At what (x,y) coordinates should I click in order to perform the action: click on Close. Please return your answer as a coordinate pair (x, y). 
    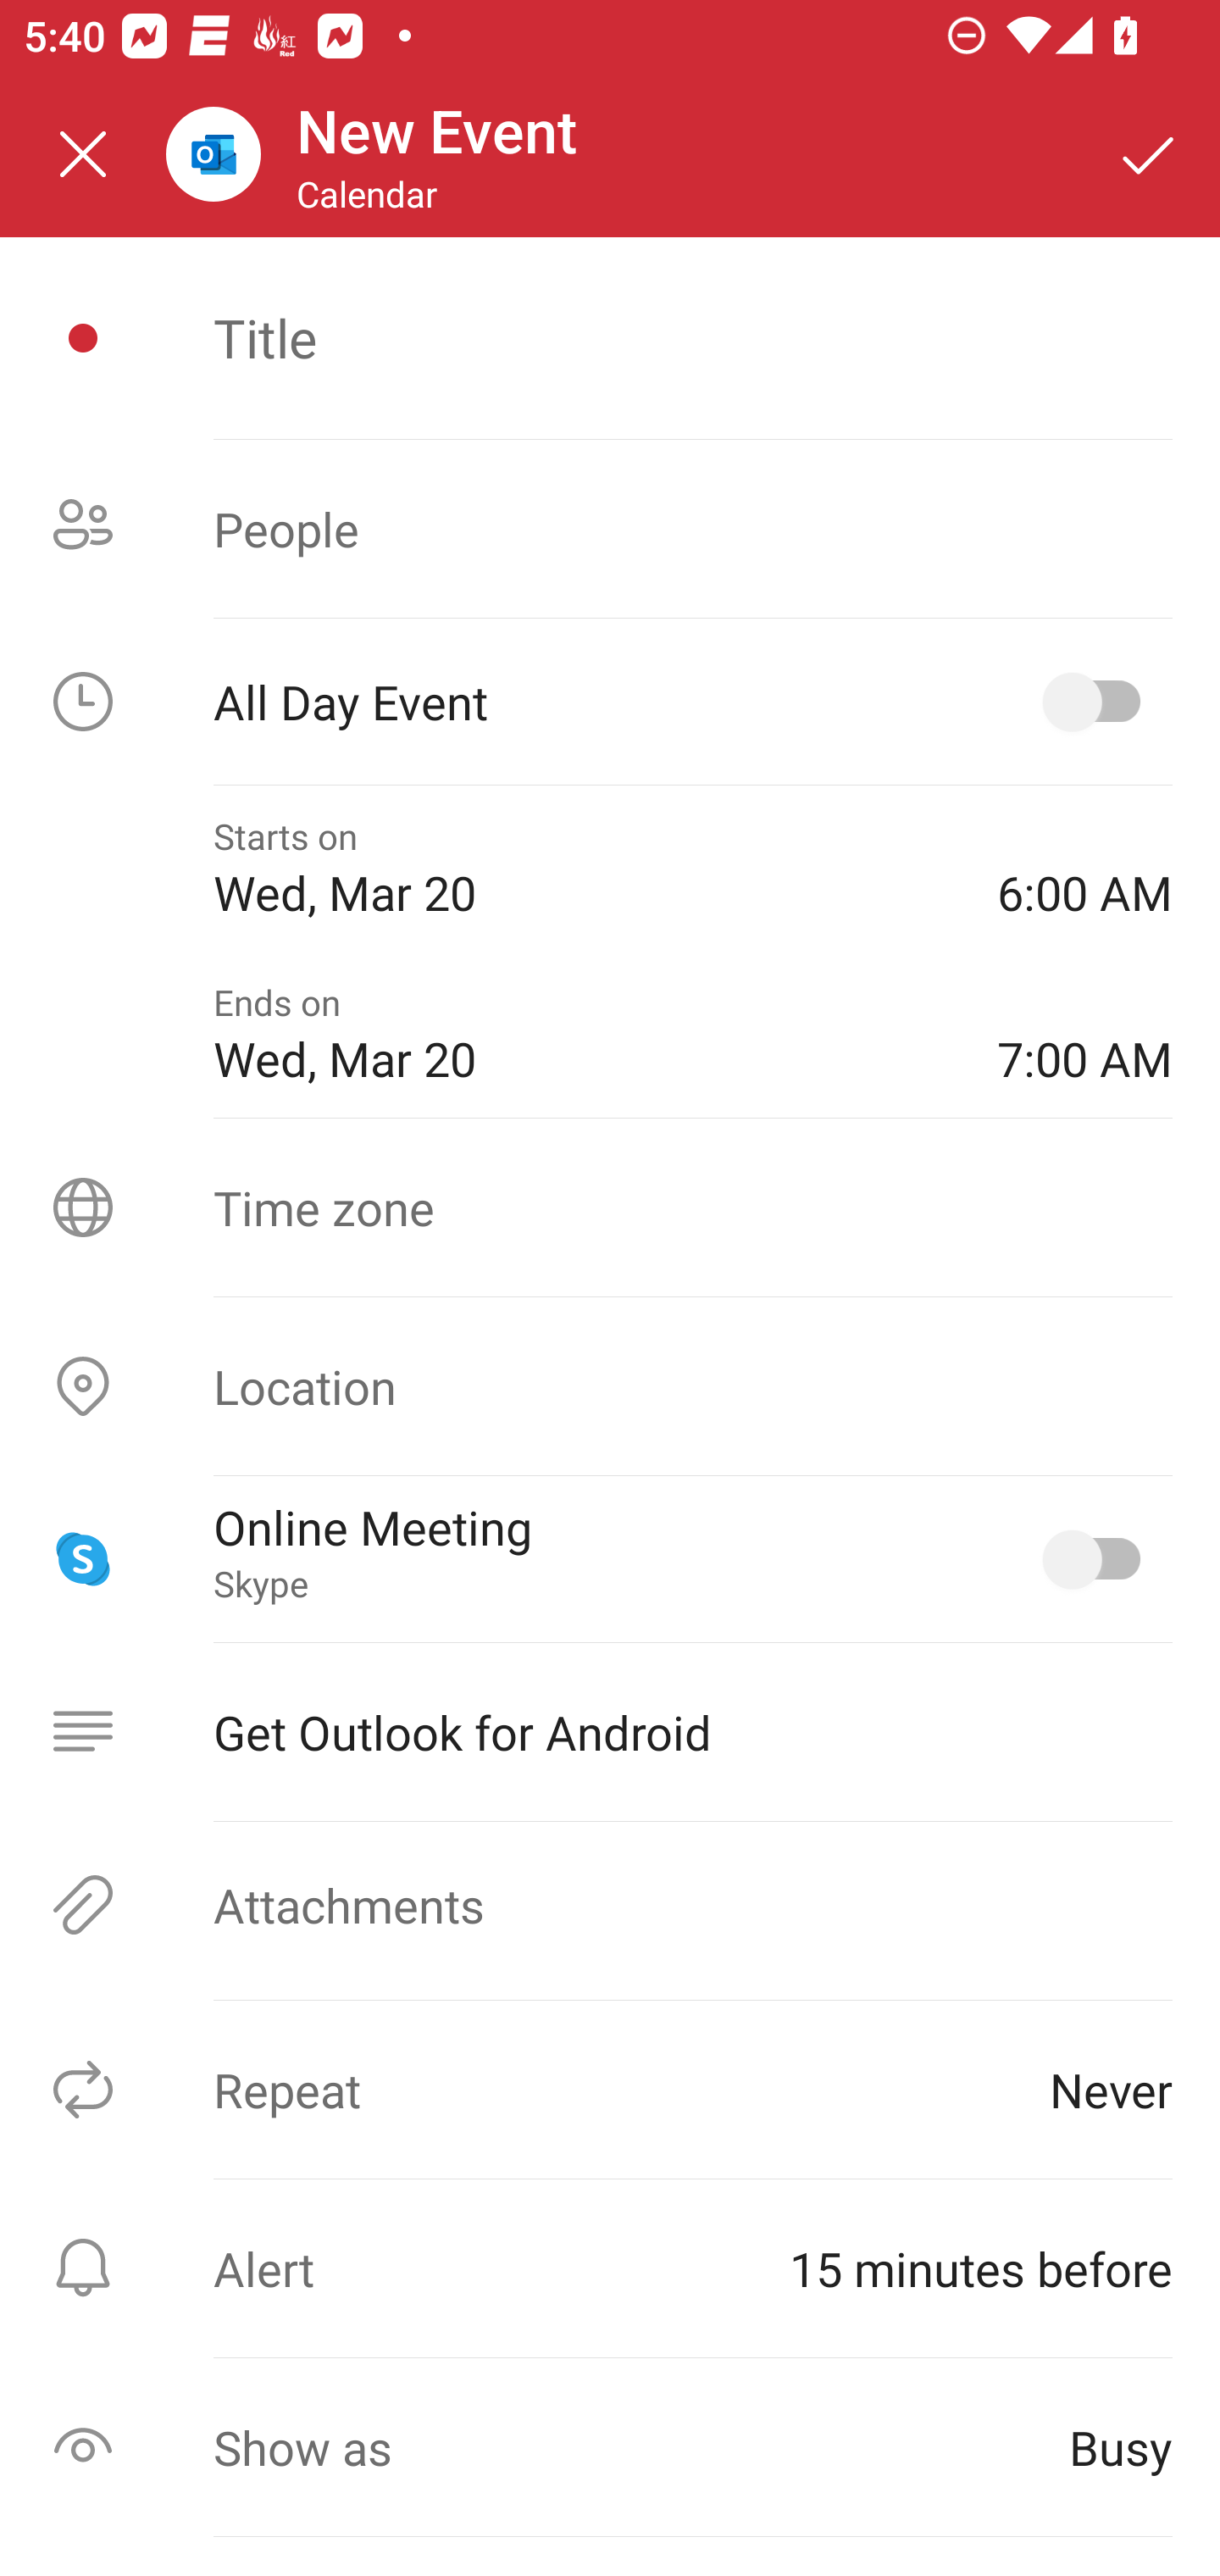
    Looking at the image, I should click on (83, 154).